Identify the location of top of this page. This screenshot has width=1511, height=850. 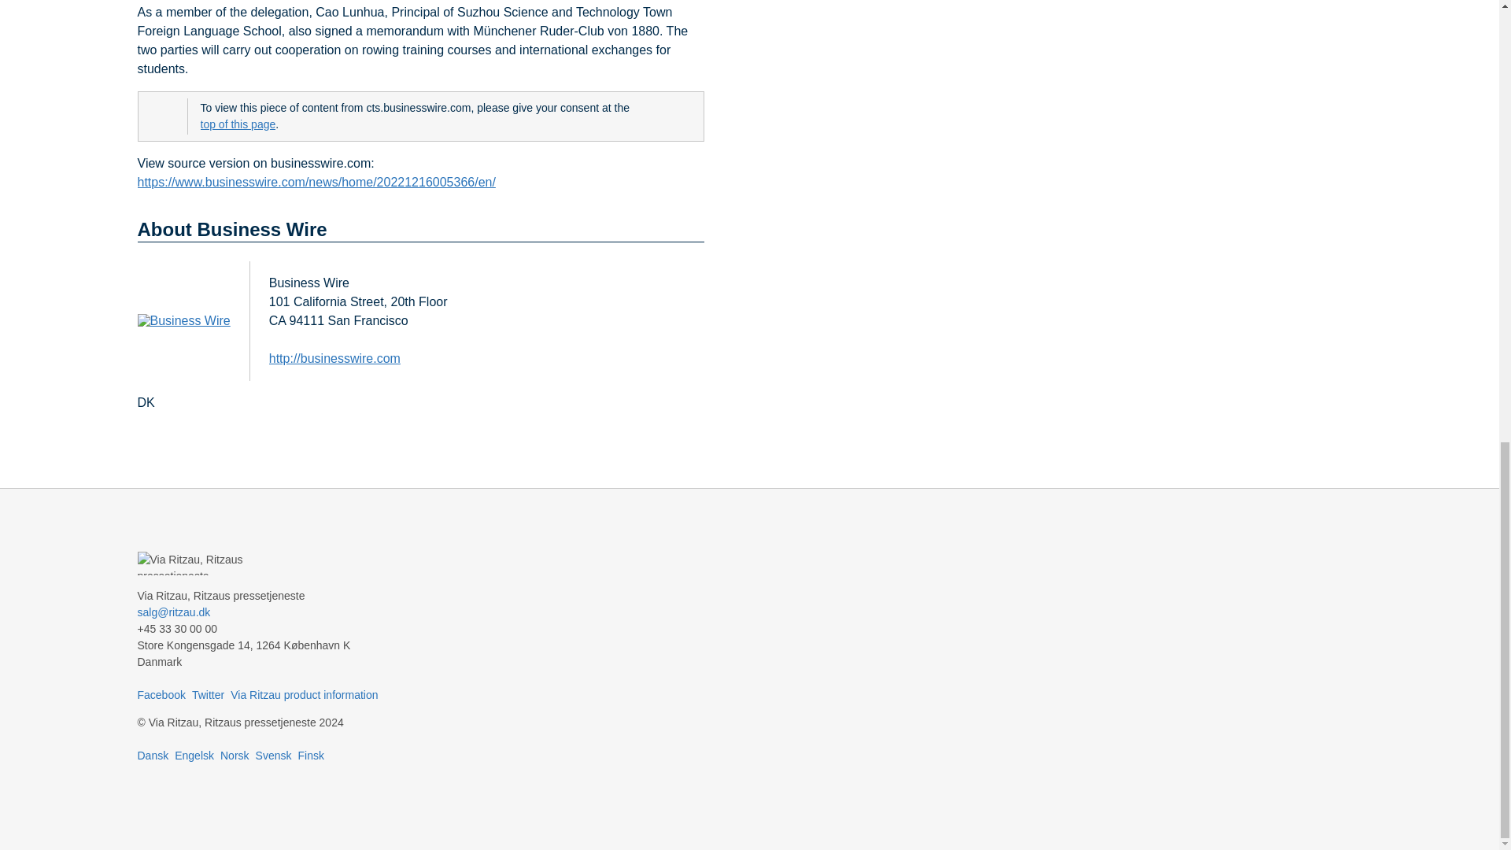
(237, 124).